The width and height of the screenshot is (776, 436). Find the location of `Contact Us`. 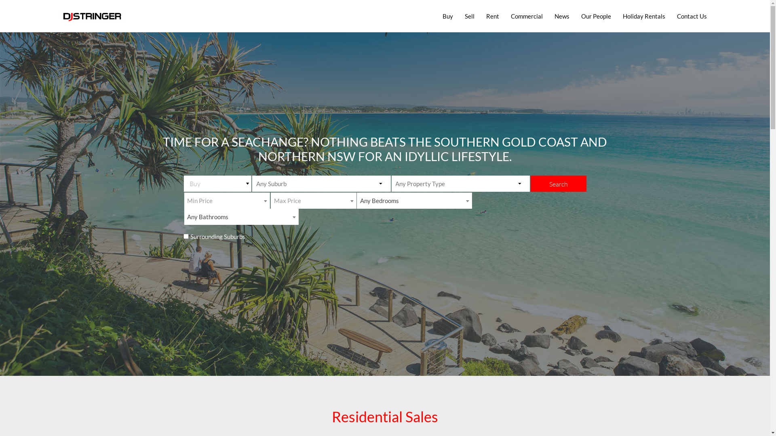

Contact Us is located at coordinates (692, 16).